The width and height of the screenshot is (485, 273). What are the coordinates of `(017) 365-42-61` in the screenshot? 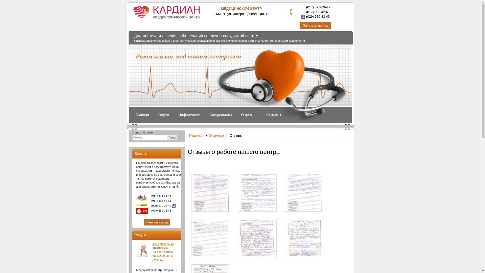 It's located at (318, 12).